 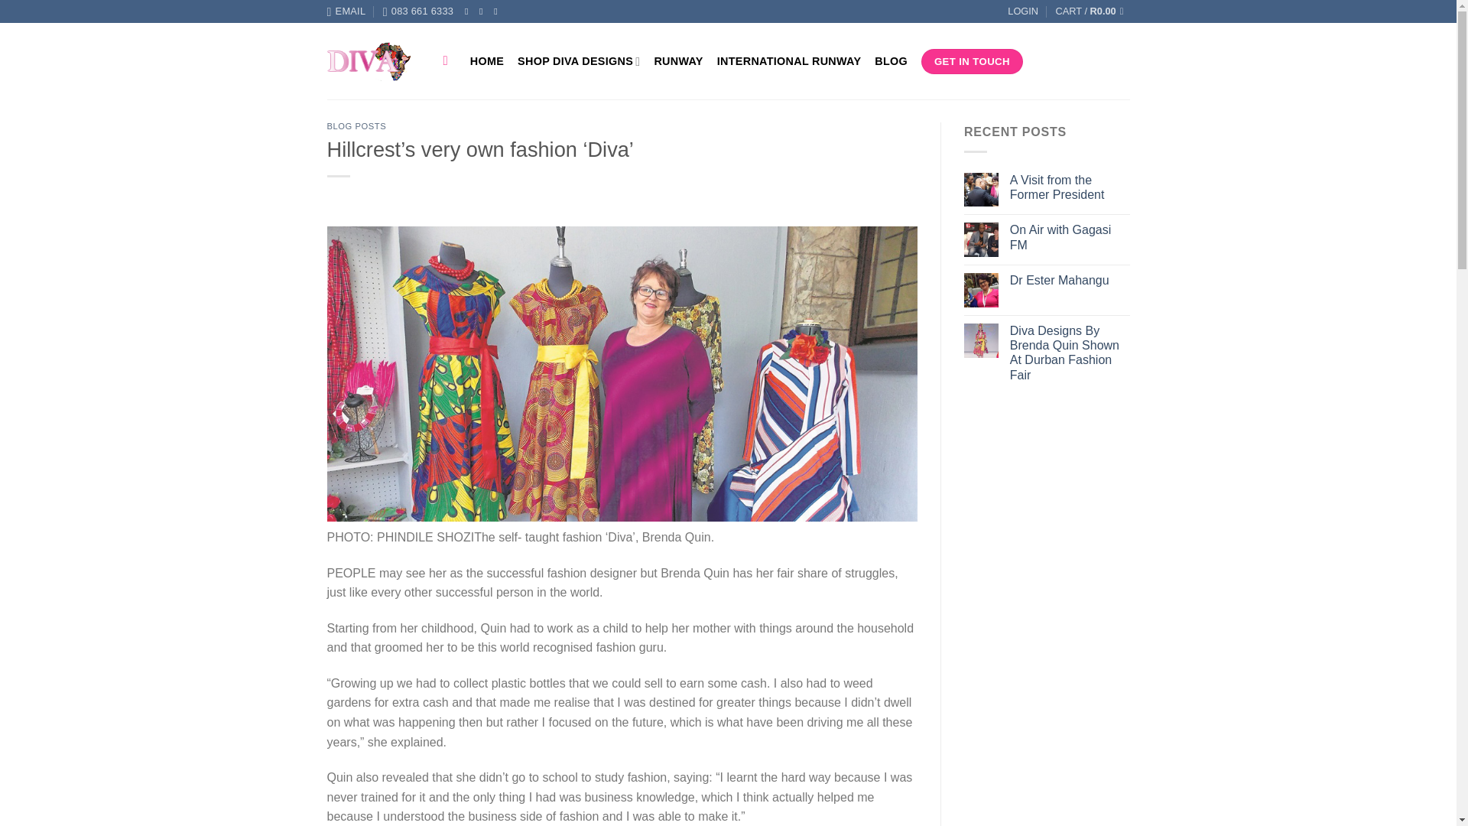 I want to click on Follow on Twitter, so click(x=499, y=11).